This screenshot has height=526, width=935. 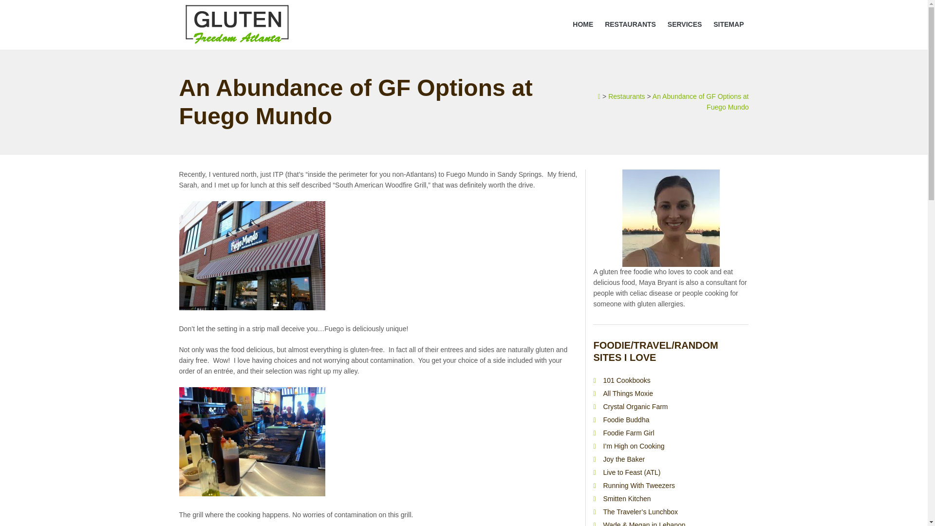 What do you see at coordinates (729, 25) in the screenshot?
I see `SITEMAP` at bounding box center [729, 25].